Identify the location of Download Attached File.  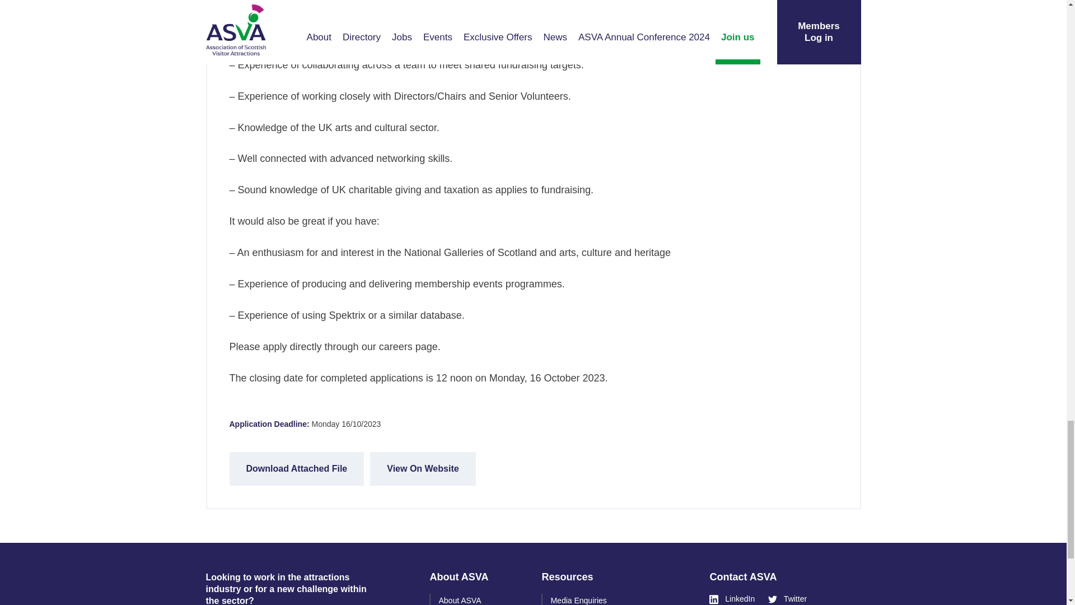
(297, 468).